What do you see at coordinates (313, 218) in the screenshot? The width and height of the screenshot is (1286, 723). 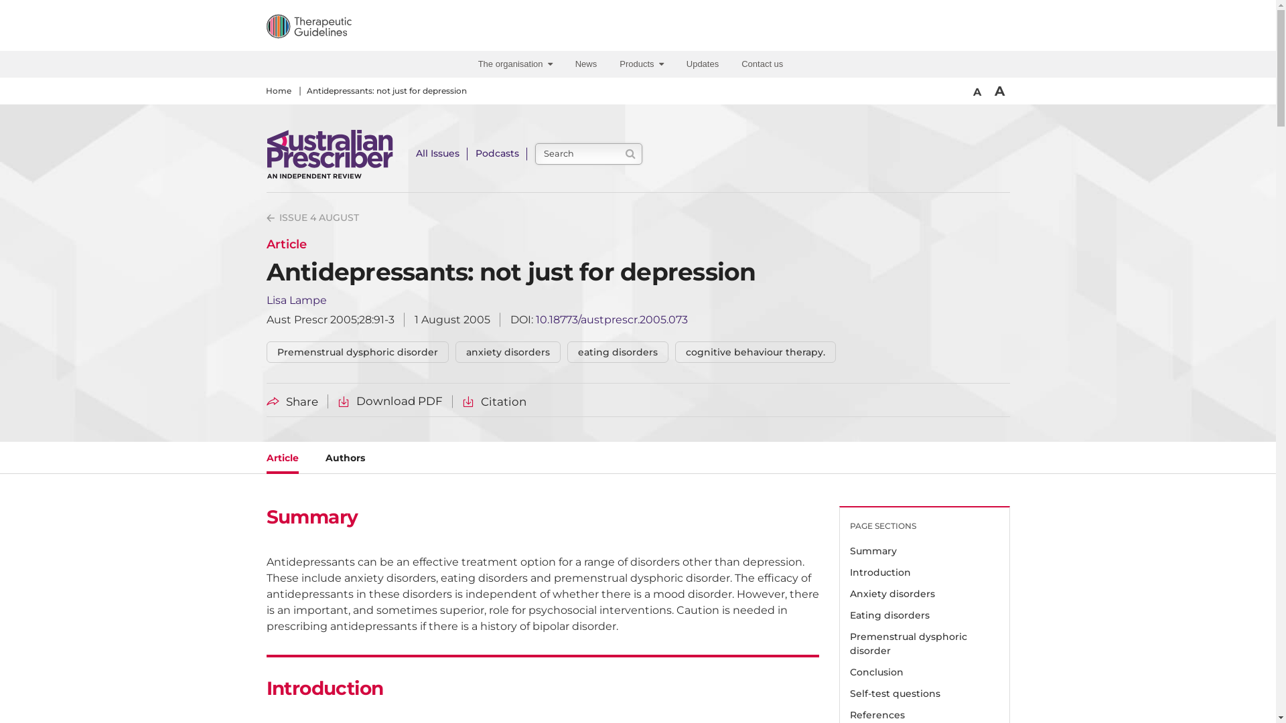 I see `ISSUE 4 AUGUST` at bounding box center [313, 218].